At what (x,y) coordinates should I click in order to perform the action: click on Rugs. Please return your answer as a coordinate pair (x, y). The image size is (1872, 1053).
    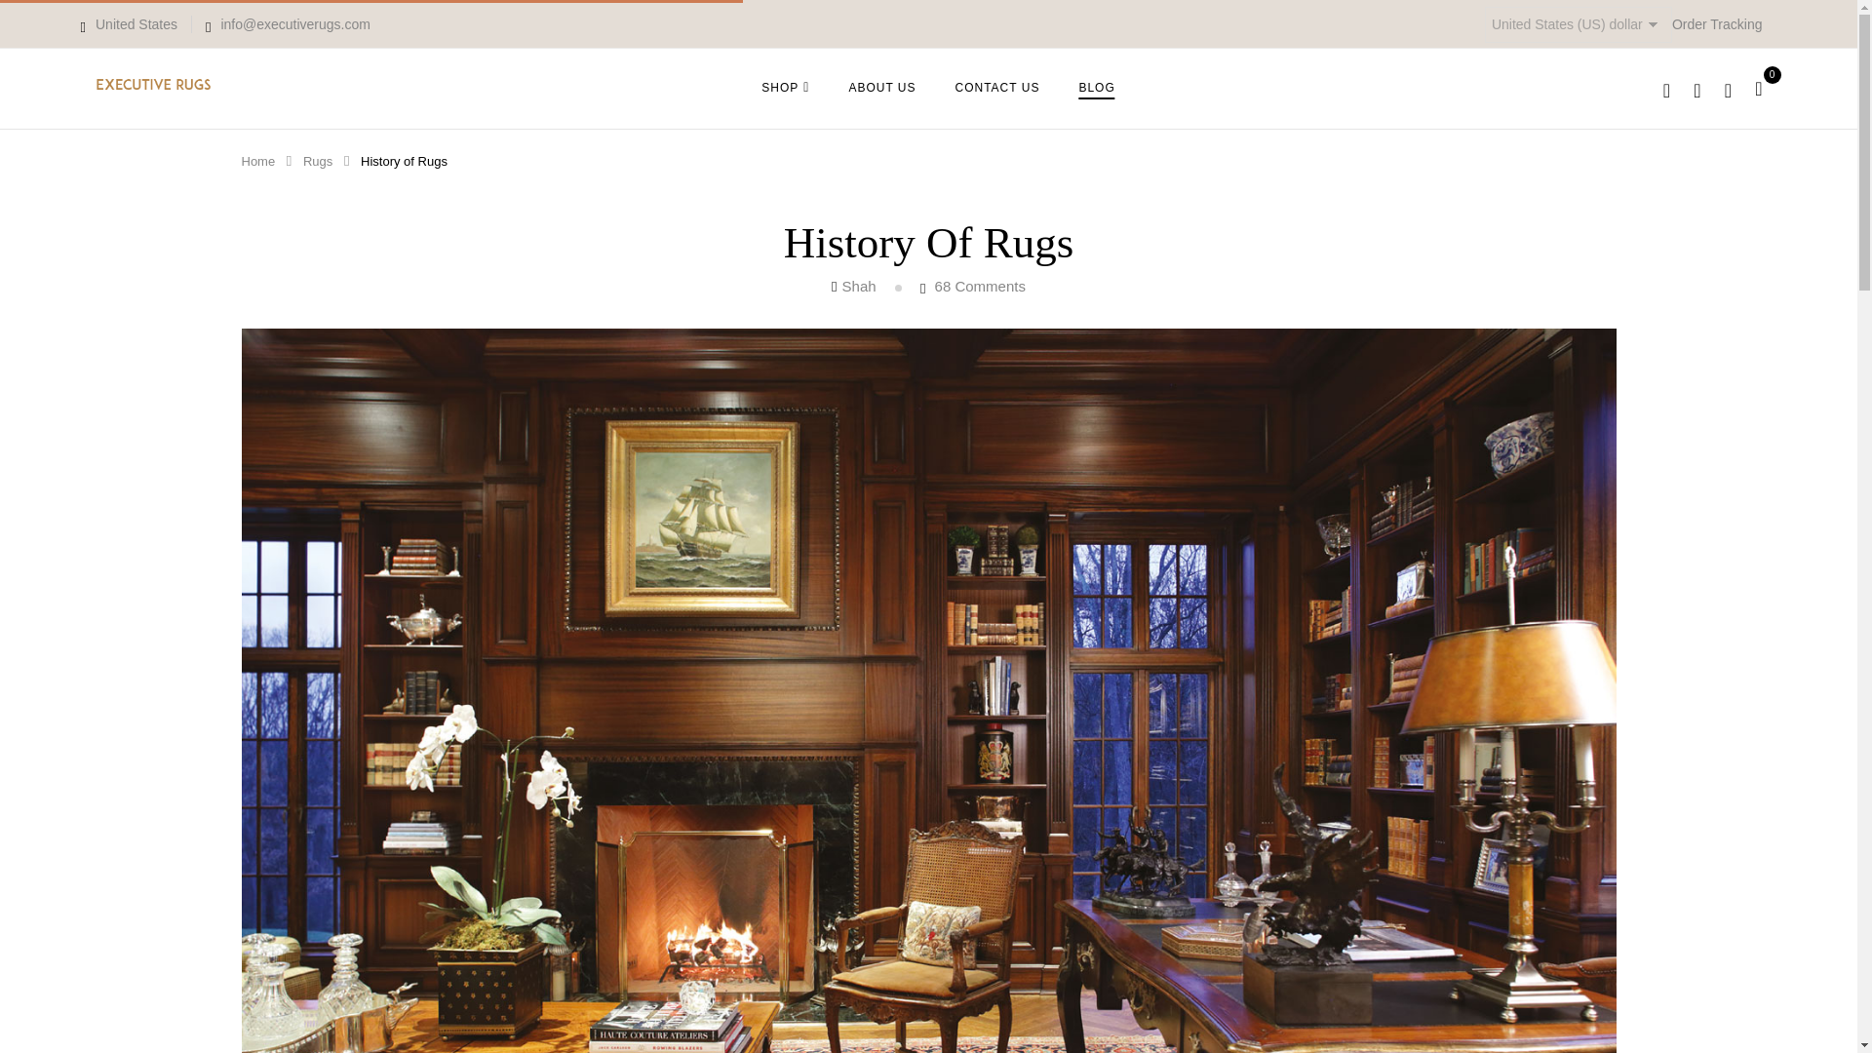
    Looking at the image, I should click on (318, 160).